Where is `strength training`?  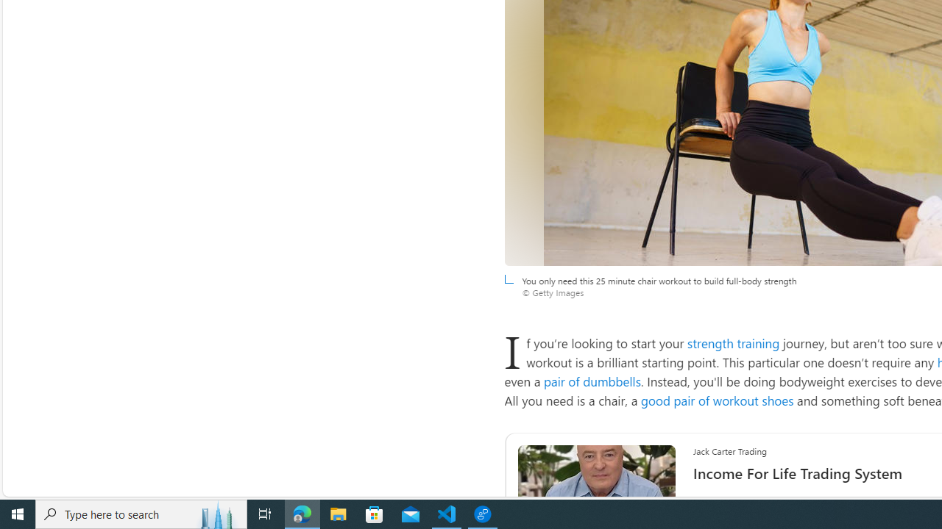 strength training is located at coordinates (733, 342).